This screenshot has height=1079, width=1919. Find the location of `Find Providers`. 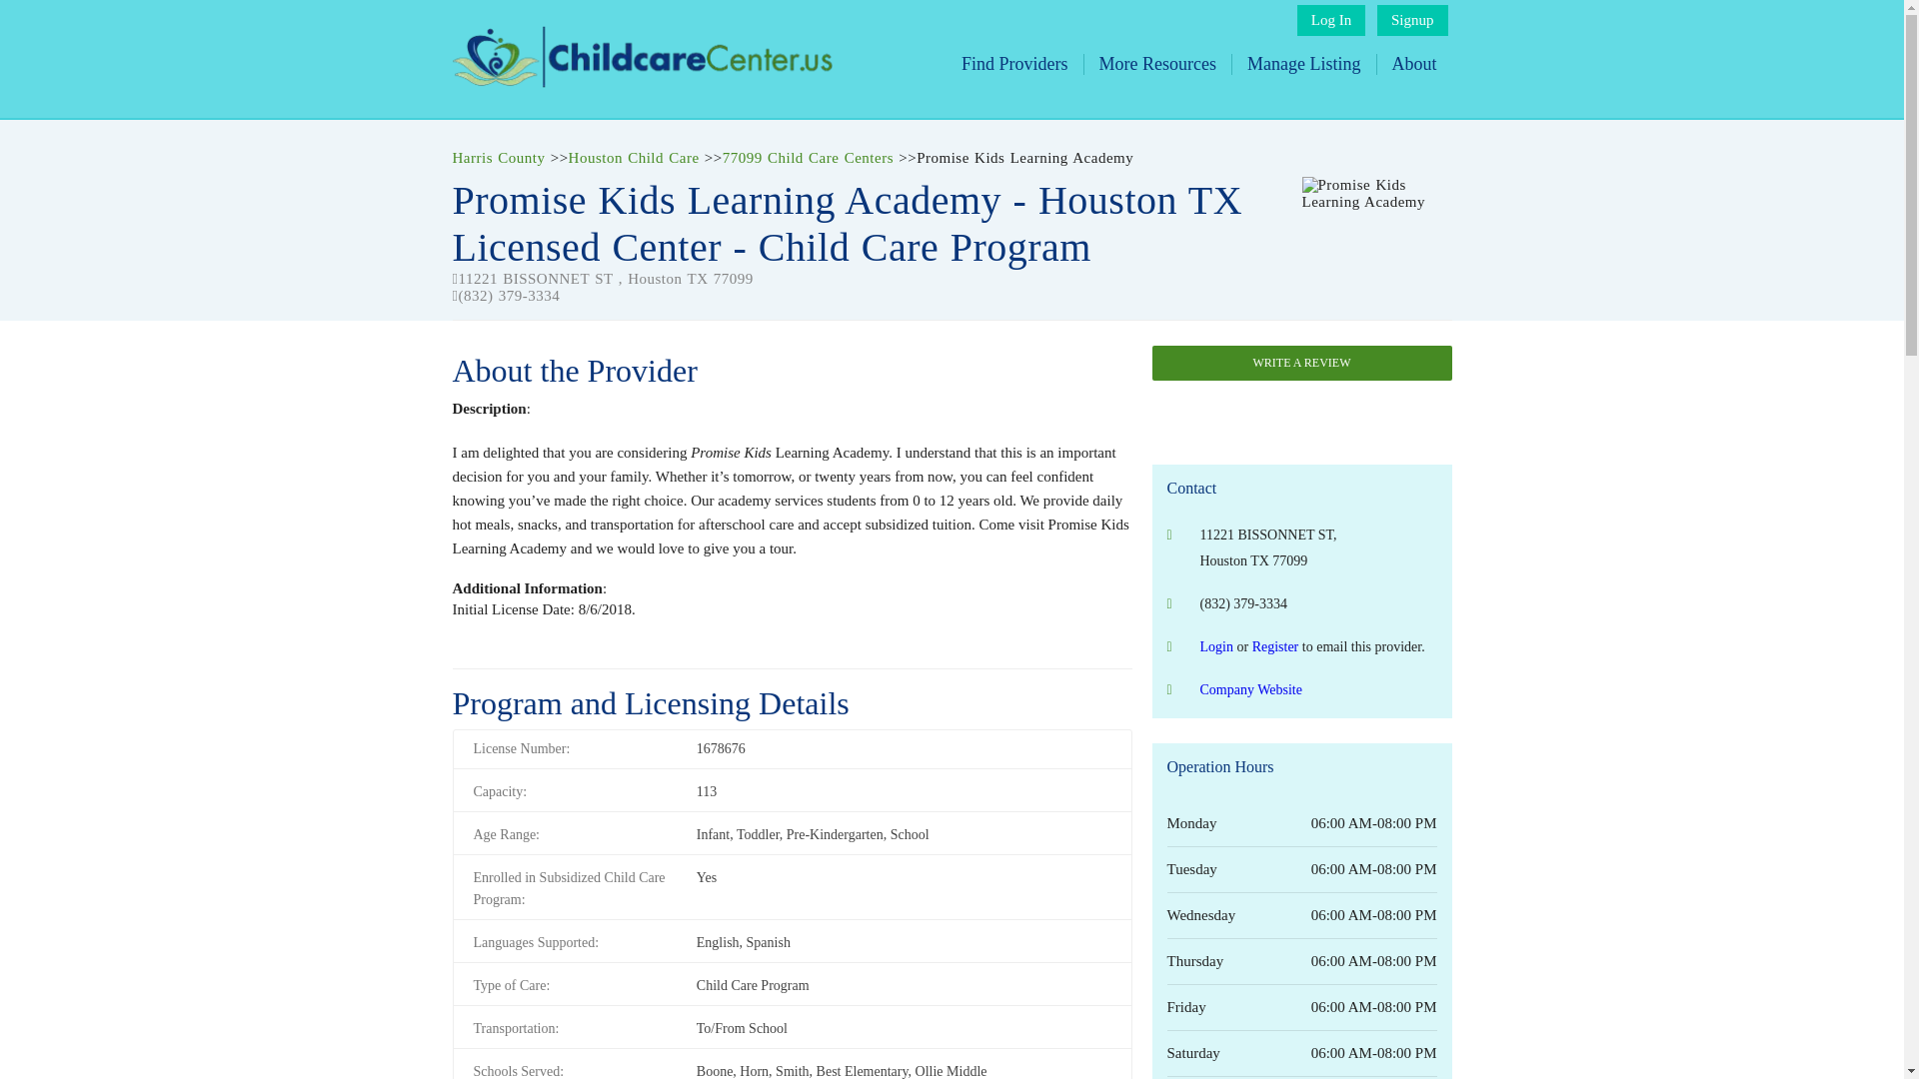

Find Providers is located at coordinates (1014, 64).